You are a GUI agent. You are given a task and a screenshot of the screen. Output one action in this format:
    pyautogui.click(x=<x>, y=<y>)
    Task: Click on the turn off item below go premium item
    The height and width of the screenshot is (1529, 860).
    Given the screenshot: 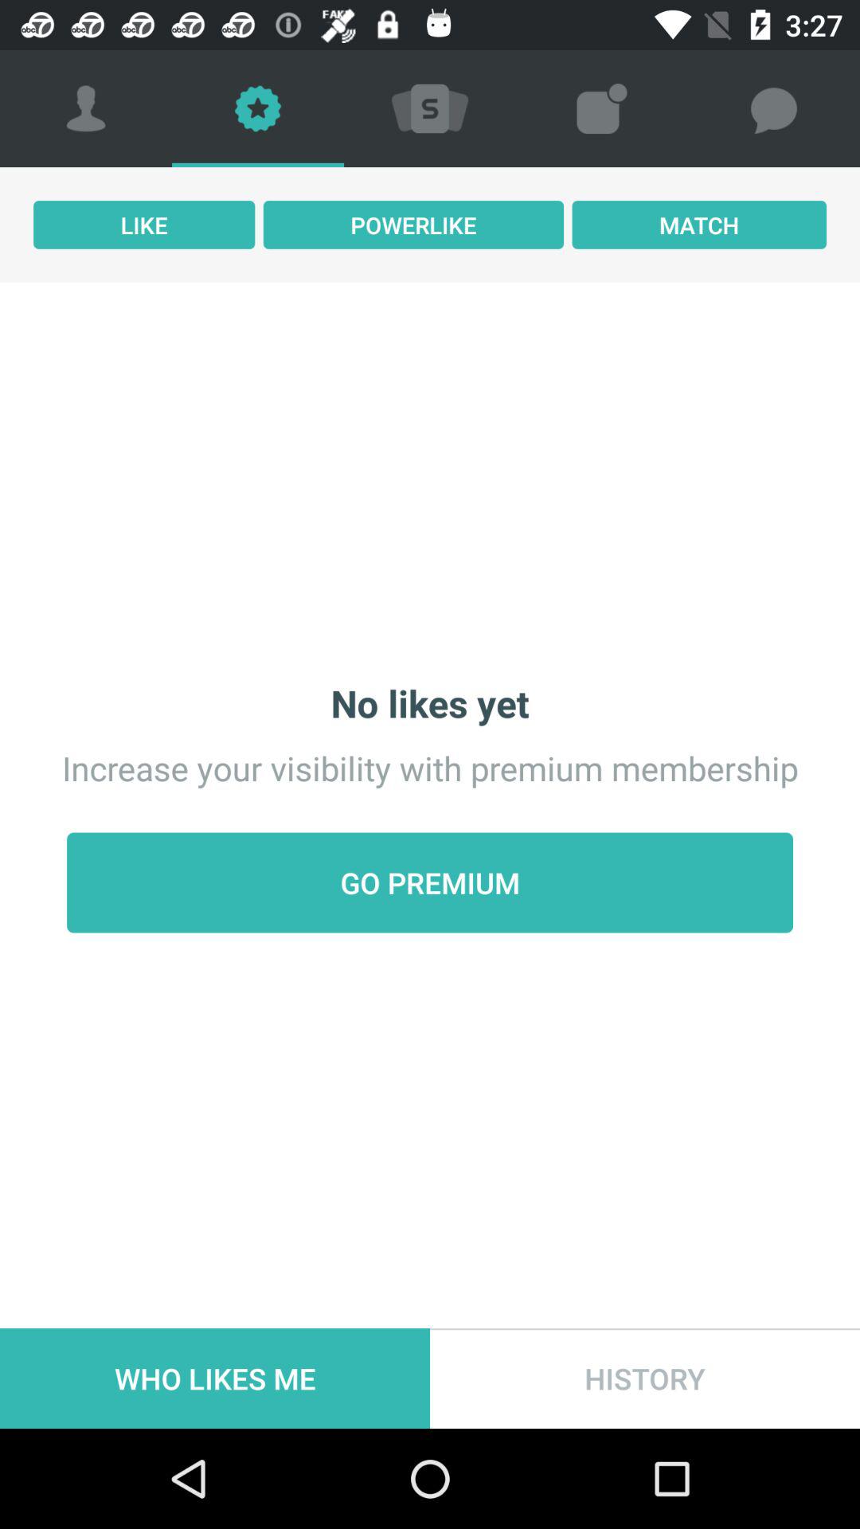 What is the action you would take?
    pyautogui.click(x=645, y=1378)
    